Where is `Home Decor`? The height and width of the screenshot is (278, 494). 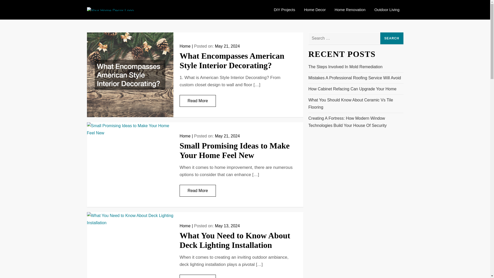
Home Decor is located at coordinates (315, 10).